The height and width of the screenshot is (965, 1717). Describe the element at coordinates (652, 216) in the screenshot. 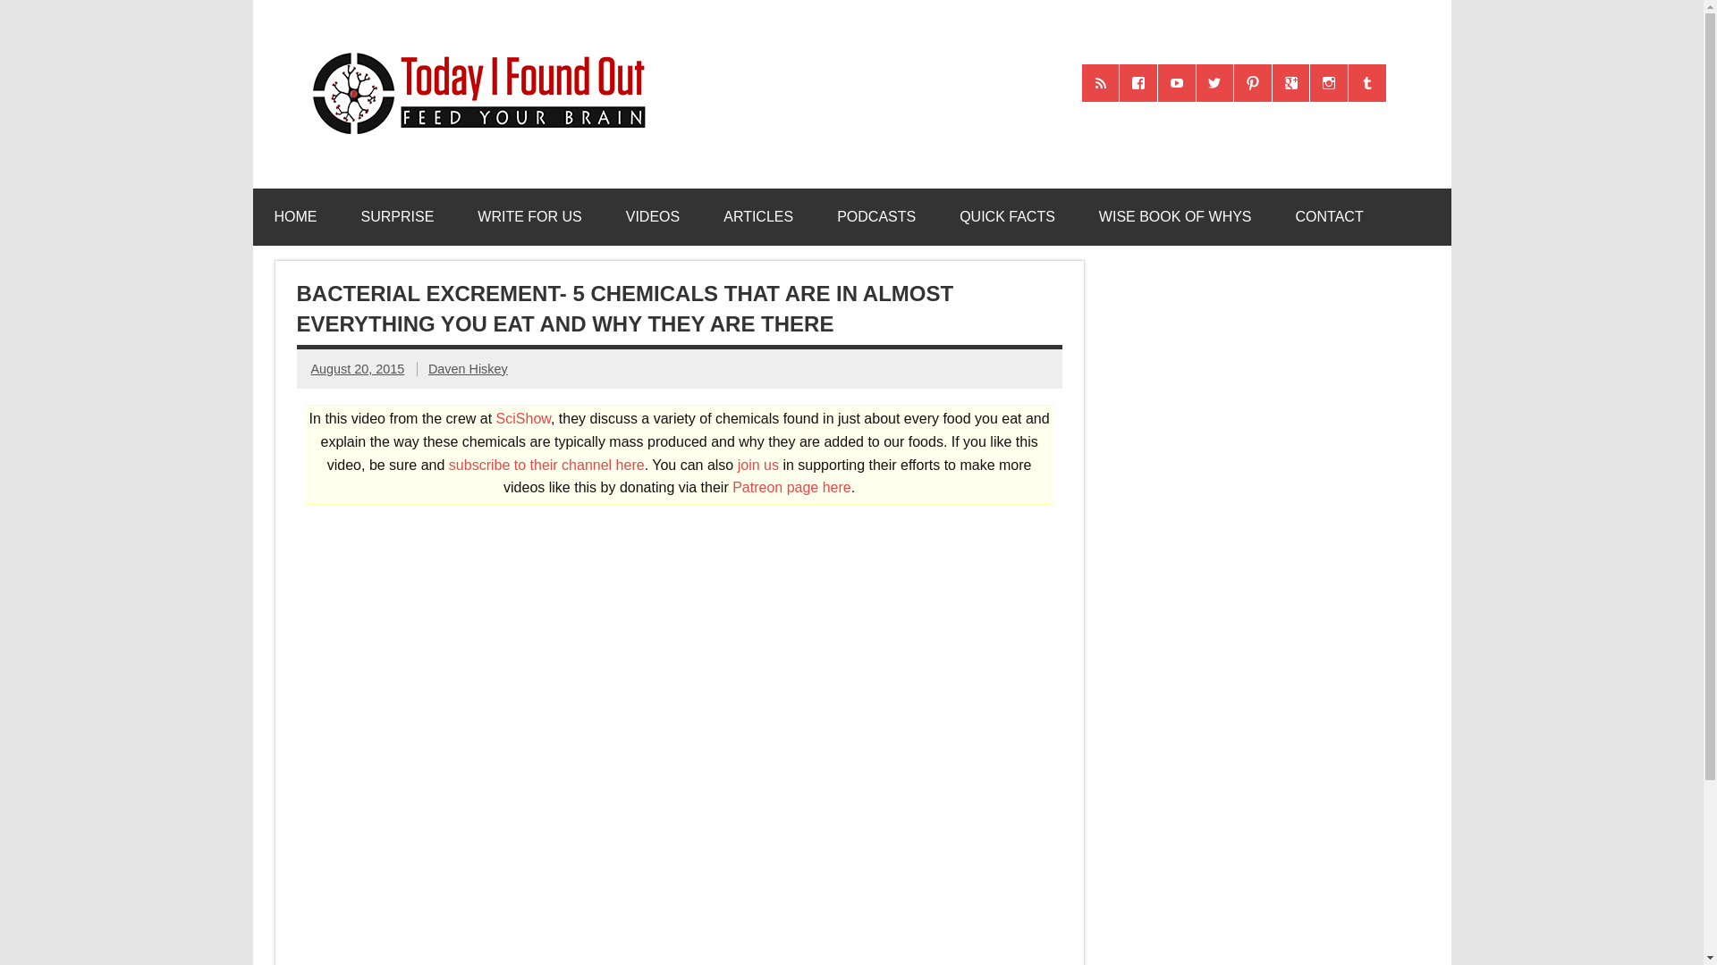

I see `VIDEOS` at that location.